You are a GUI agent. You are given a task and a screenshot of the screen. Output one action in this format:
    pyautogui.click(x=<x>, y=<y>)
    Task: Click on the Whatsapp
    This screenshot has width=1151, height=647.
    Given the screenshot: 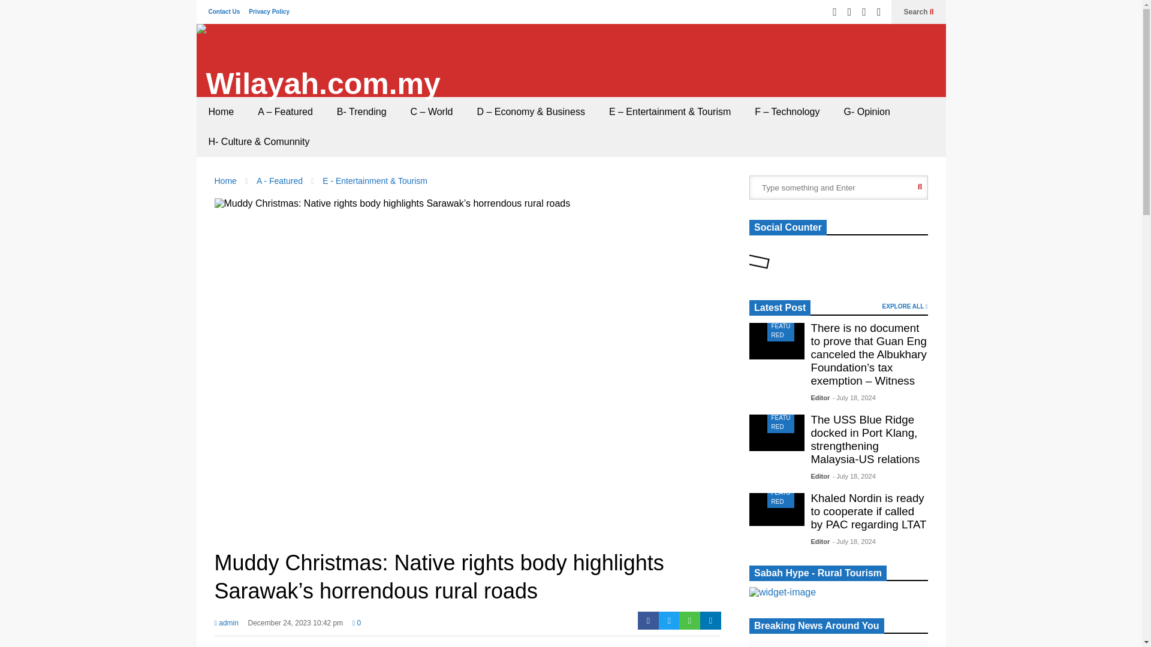 What is the action you would take?
    pyautogui.click(x=689, y=620)
    